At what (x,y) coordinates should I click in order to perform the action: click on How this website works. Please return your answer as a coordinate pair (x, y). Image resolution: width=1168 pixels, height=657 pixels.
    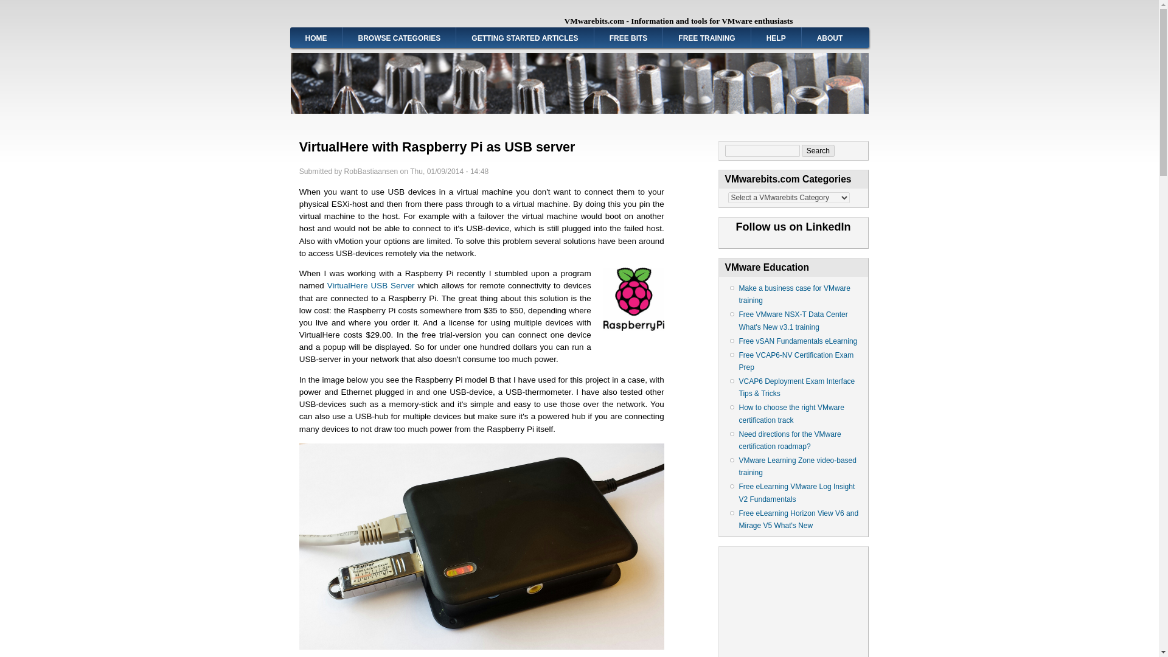
    Looking at the image, I should click on (776, 37).